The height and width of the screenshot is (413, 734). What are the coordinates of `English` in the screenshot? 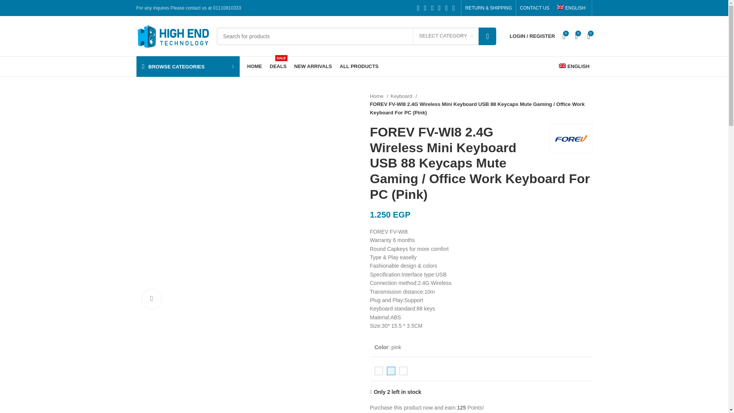 It's located at (572, 8).